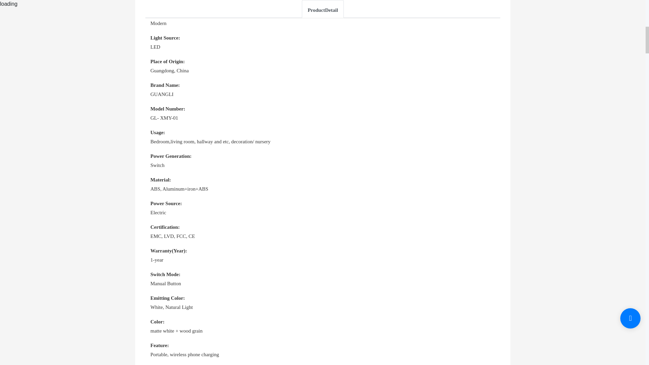 The width and height of the screenshot is (649, 365). Describe the element at coordinates (168, 62) in the screenshot. I see `Place of Origin` at that location.